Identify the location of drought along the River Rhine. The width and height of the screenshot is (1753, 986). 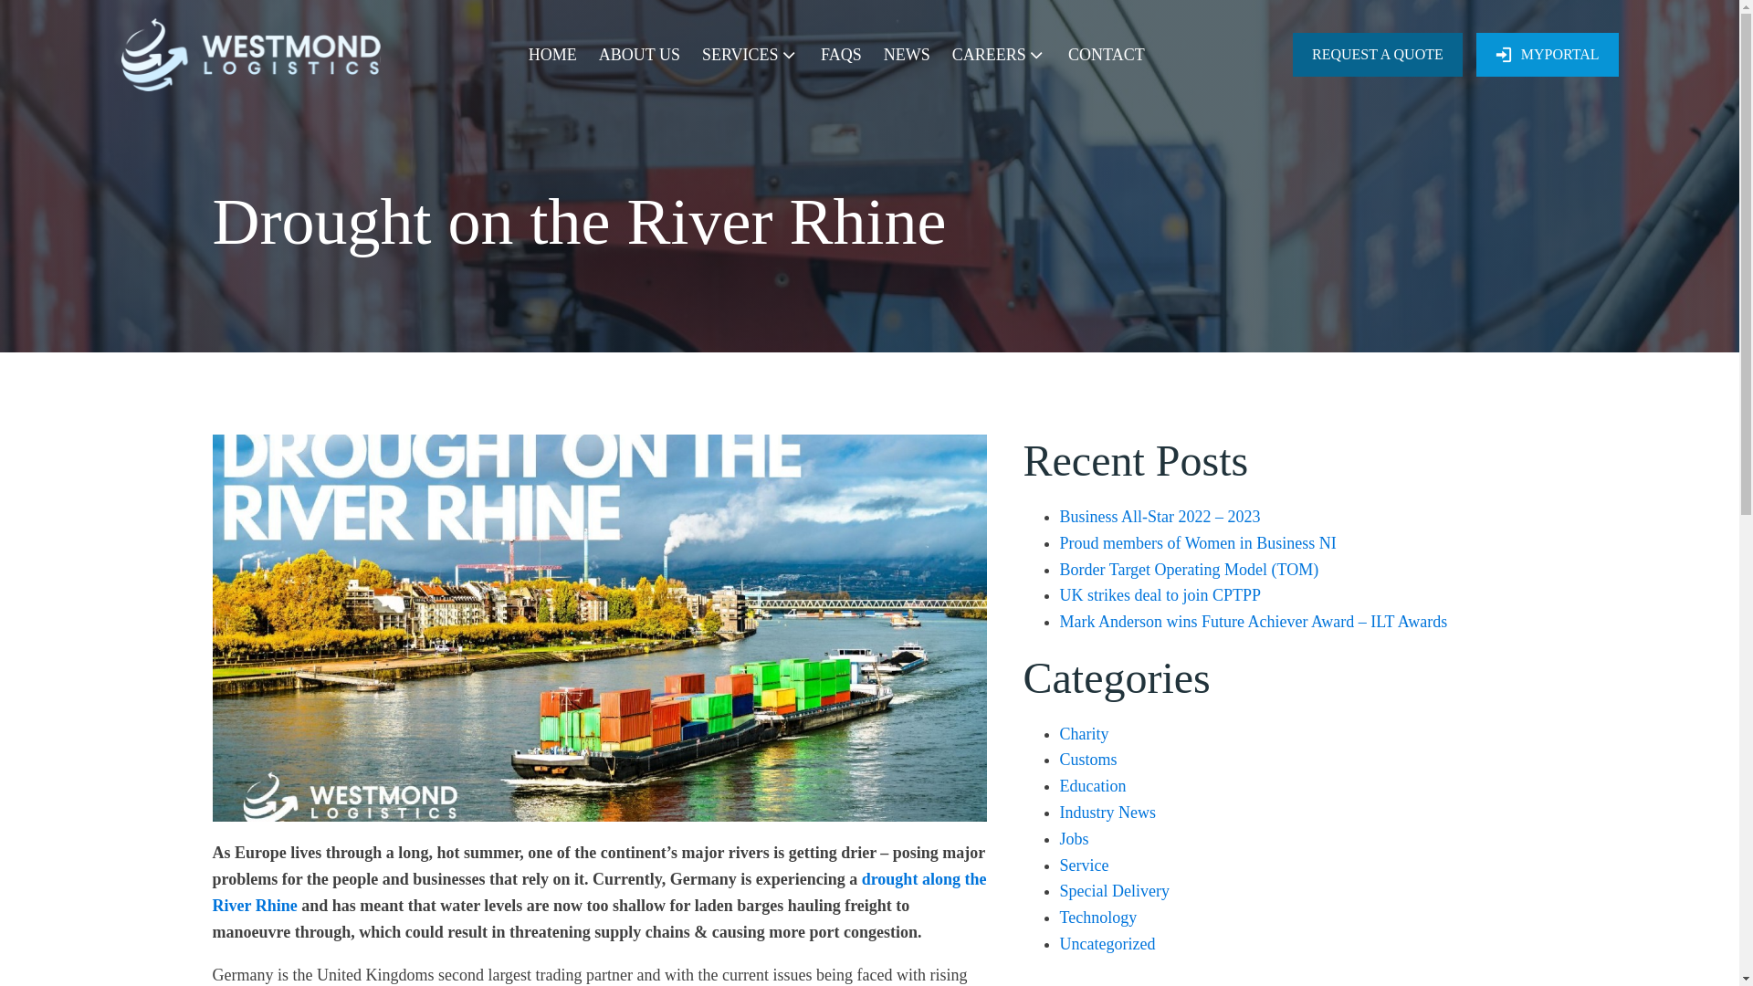
(599, 892).